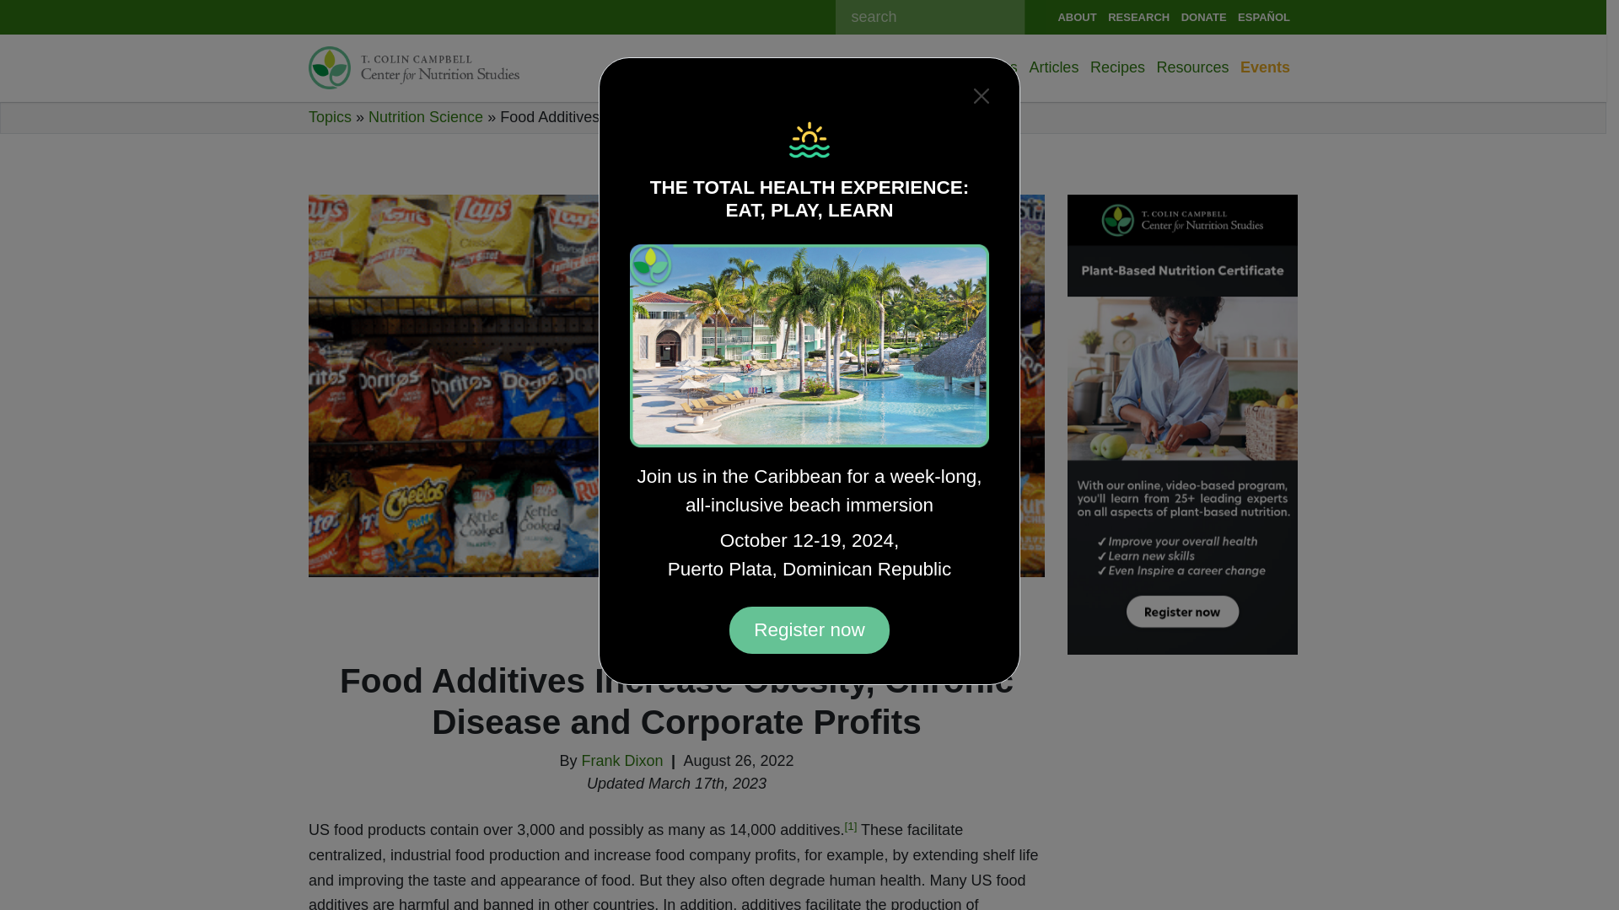  Describe the element at coordinates (1205, 17) in the screenshot. I see `DONATE` at that location.